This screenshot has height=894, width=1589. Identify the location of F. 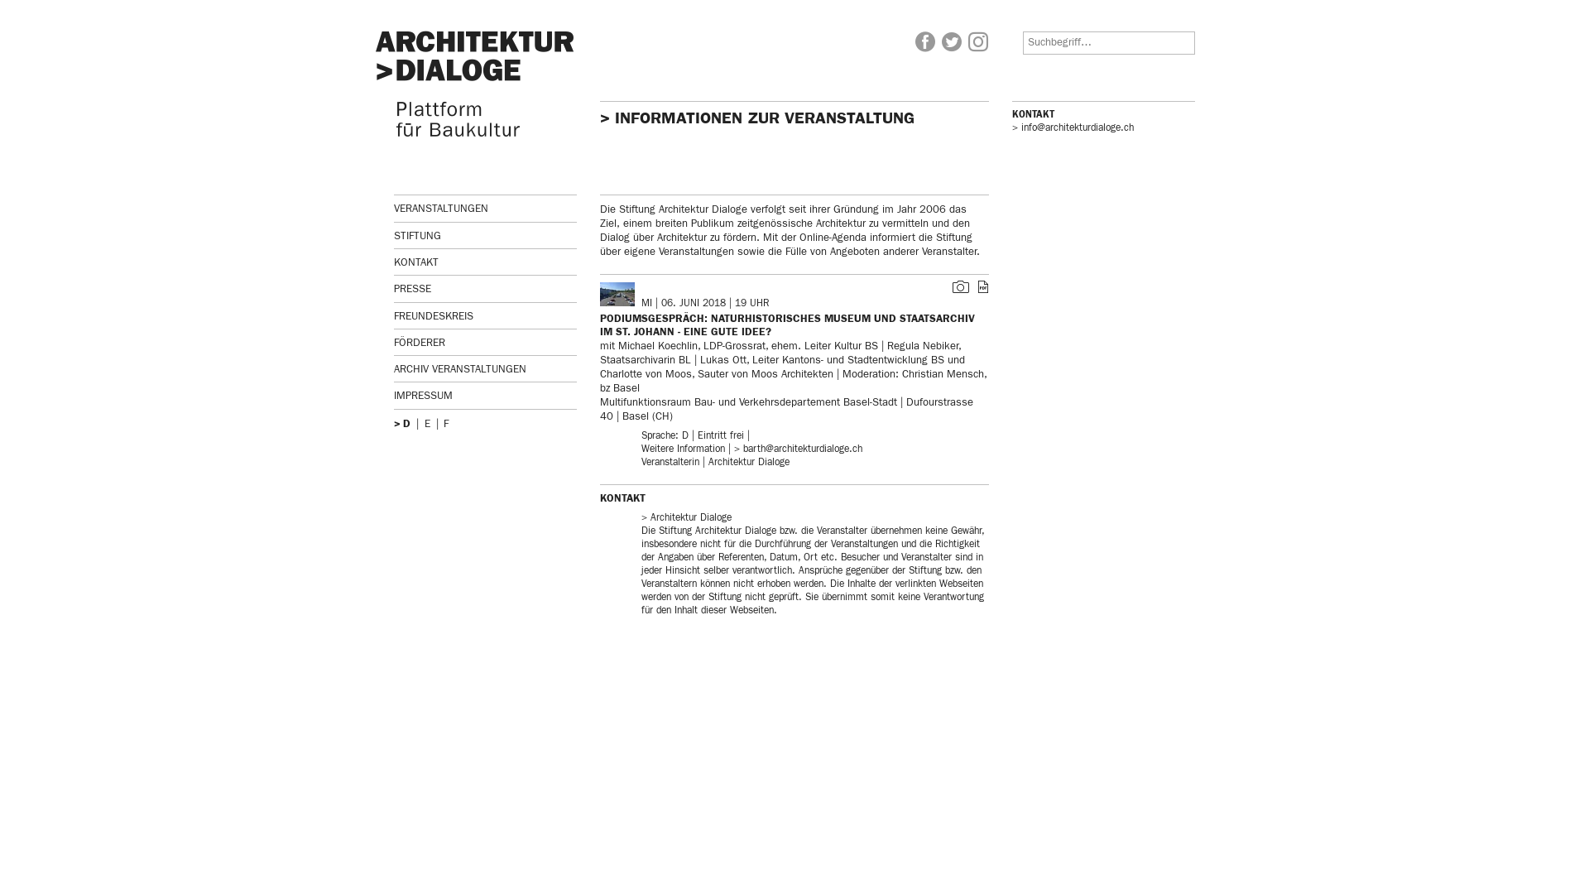
(446, 424).